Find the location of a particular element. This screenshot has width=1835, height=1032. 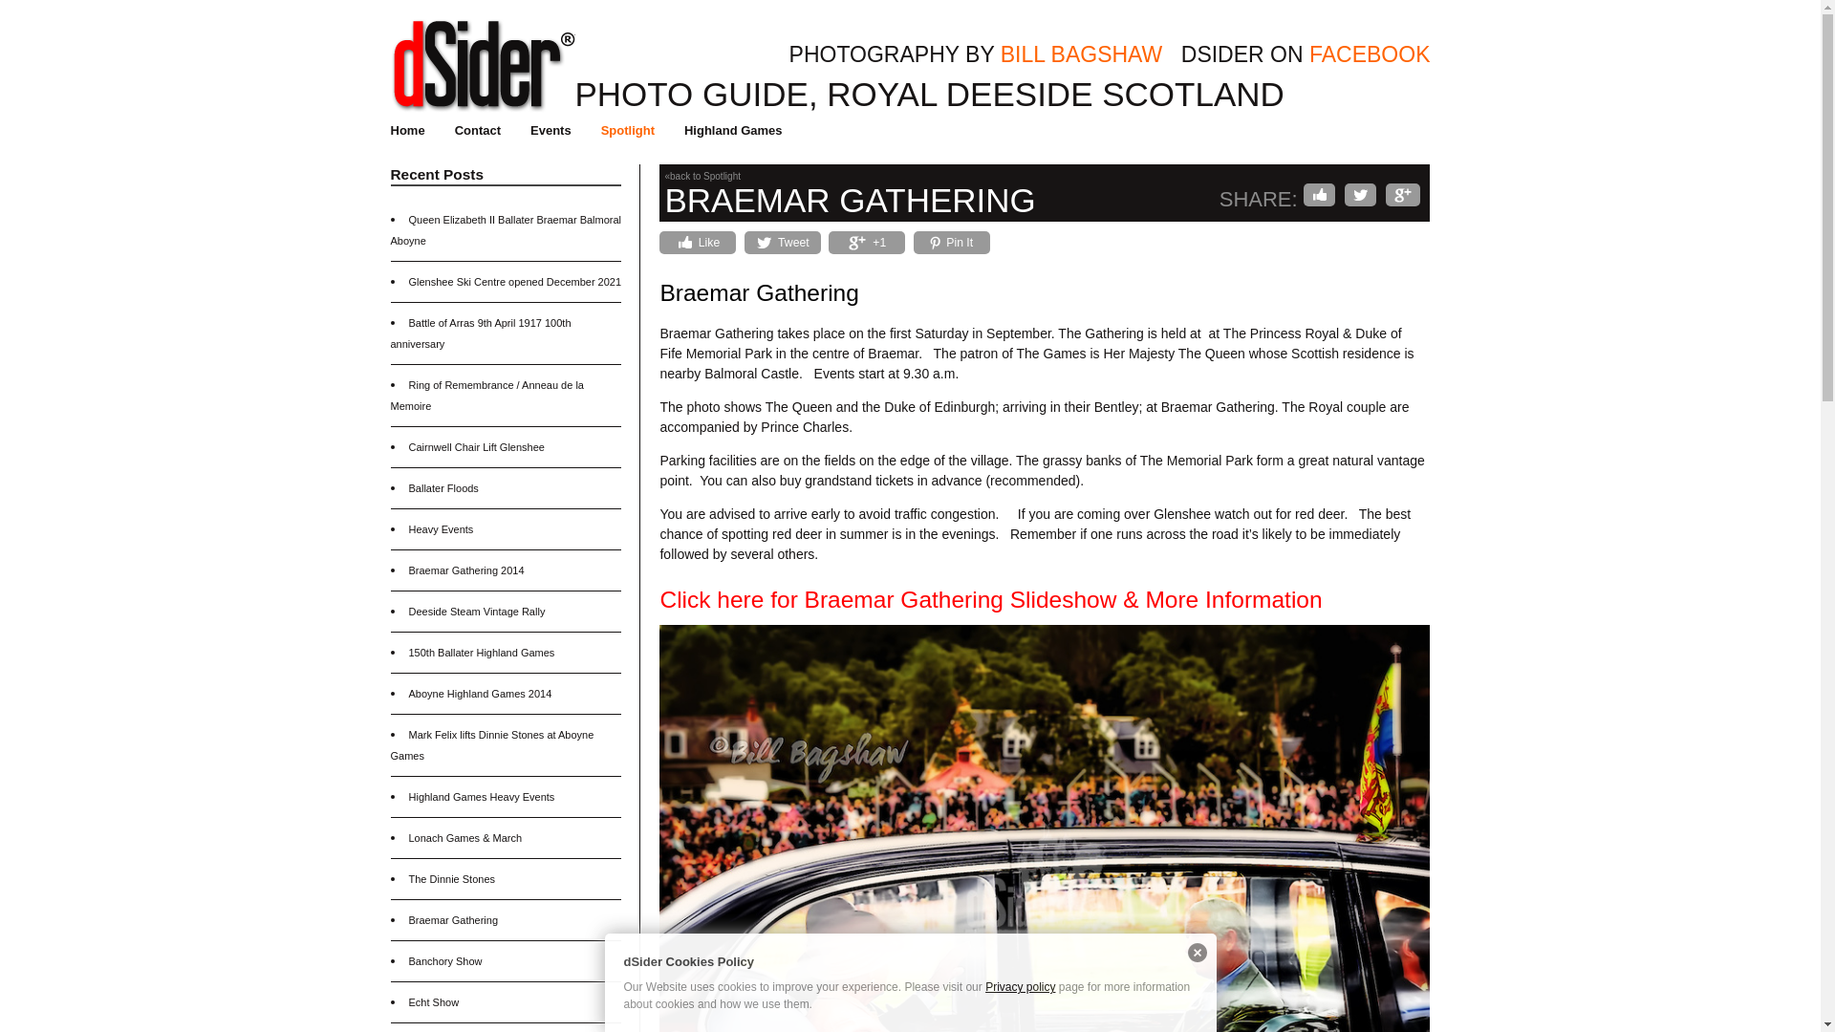

Braemar Gathering 2014 is located at coordinates (466, 570).